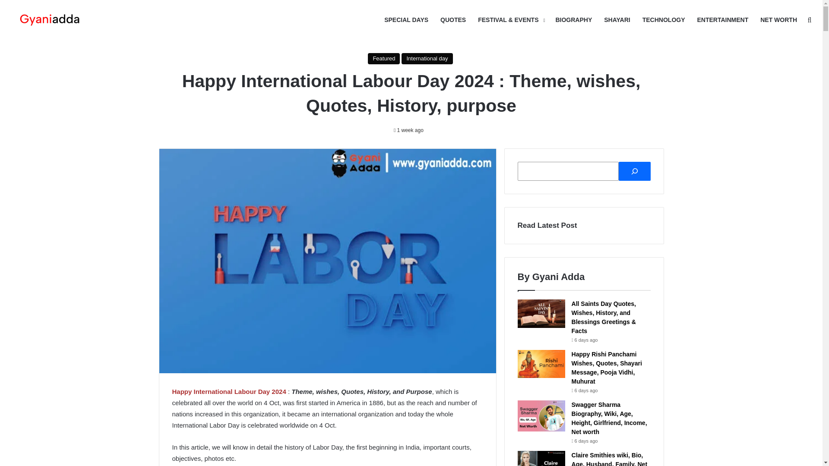  I want to click on SPECIAL DAYS, so click(406, 20).